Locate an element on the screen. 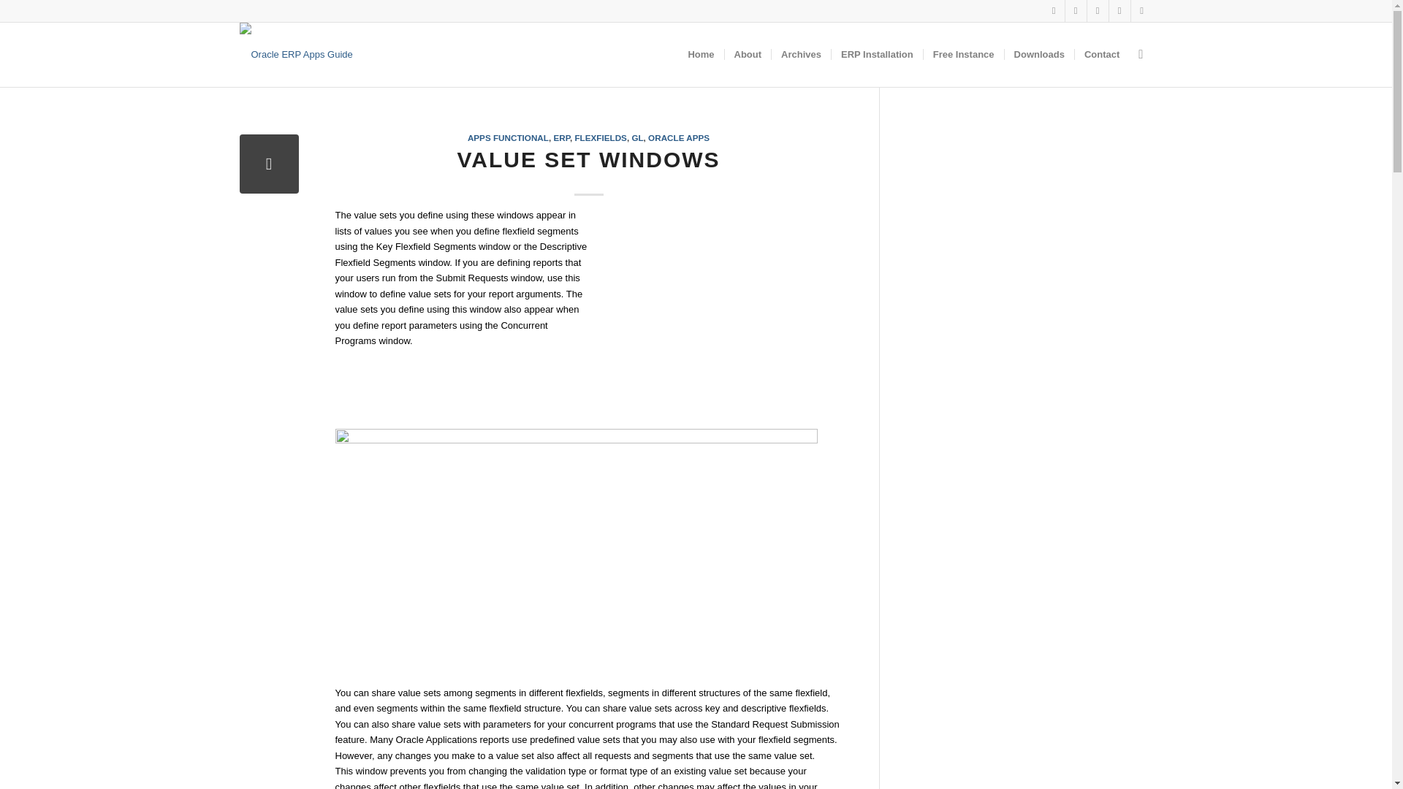 This screenshot has width=1403, height=789. APPS FUNCTIONAL is located at coordinates (507, 137).